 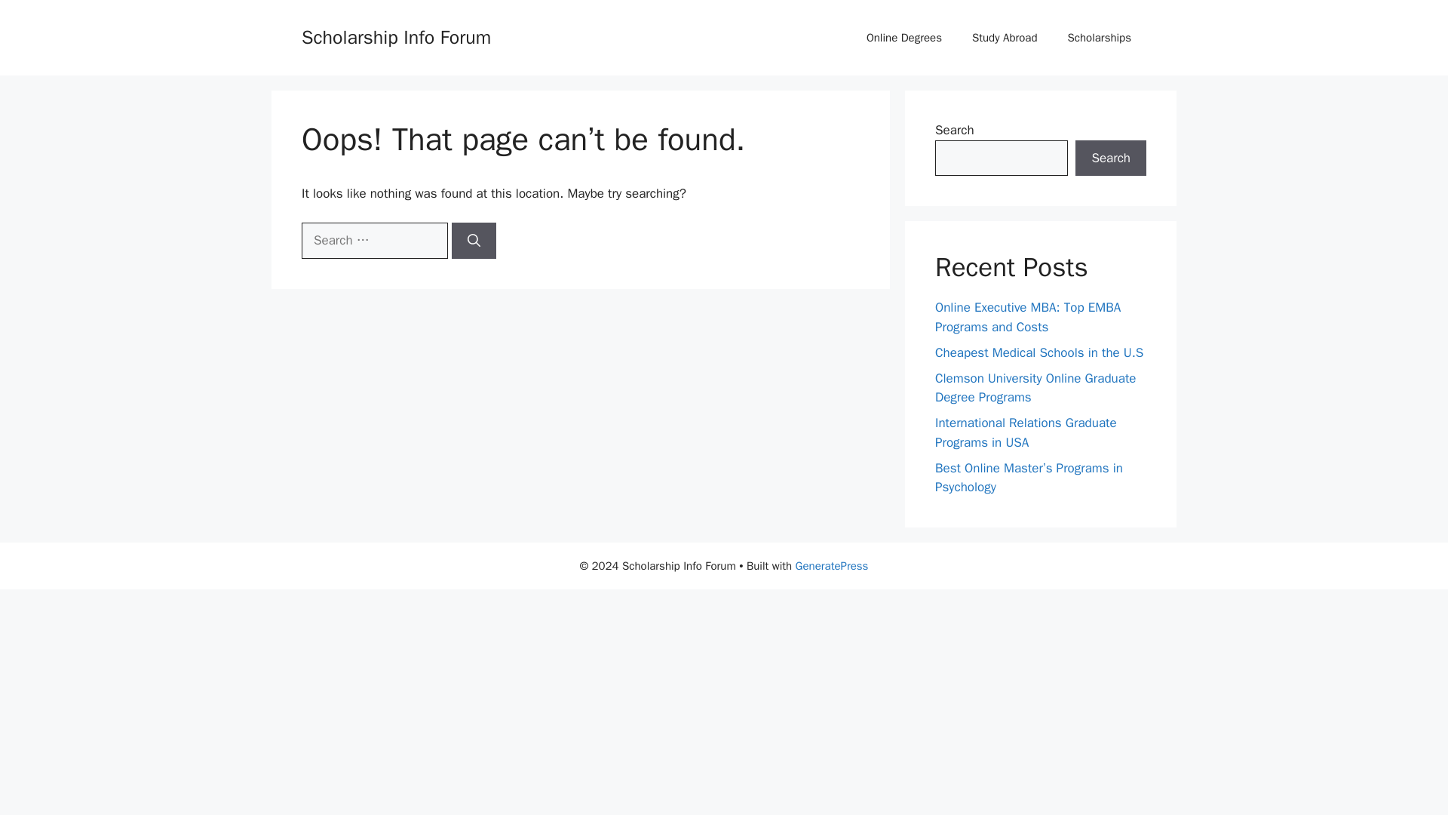 What do you see at coordinates (1026, 432) in the screenshot?
I see `International Relations Graduate Programs in USA` at bounding box center [1026, 432].